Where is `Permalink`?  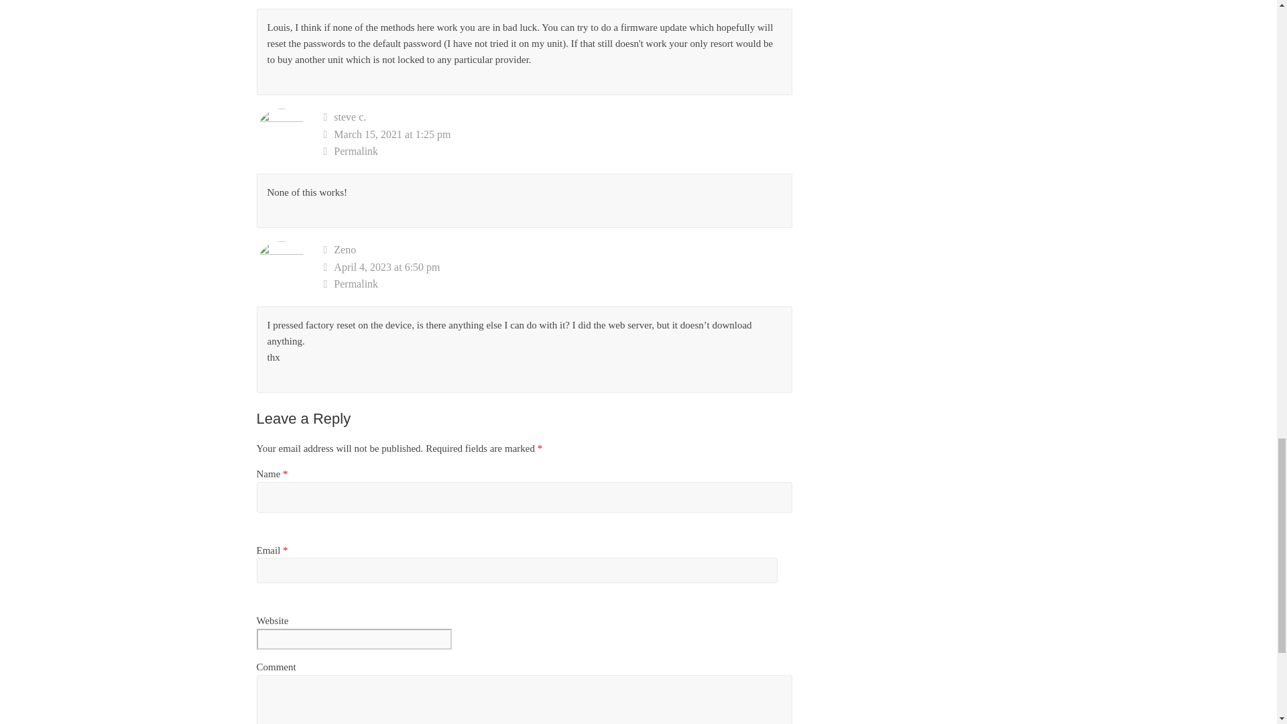
Permalink is located at coordinates (558, 284).